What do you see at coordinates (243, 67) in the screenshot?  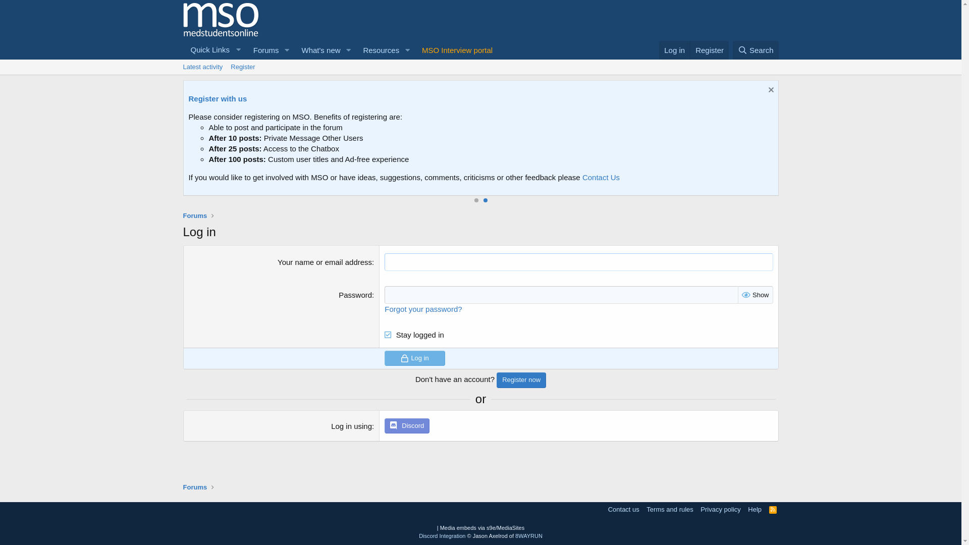 I see `Register` at bounding box center [243, 67].